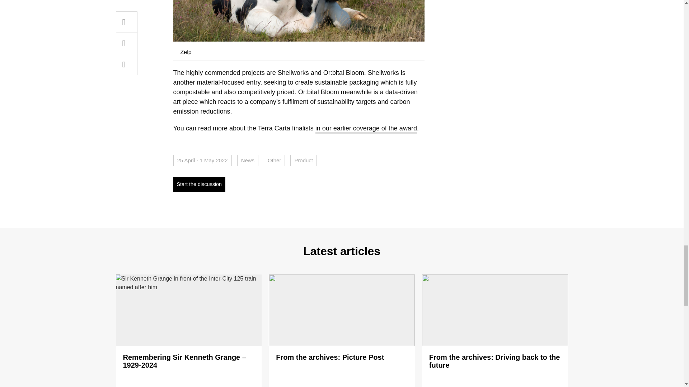  Describe the element at coordinates (330, 357) in the screenshot. I see `From the archives: Picture Post` at that location.